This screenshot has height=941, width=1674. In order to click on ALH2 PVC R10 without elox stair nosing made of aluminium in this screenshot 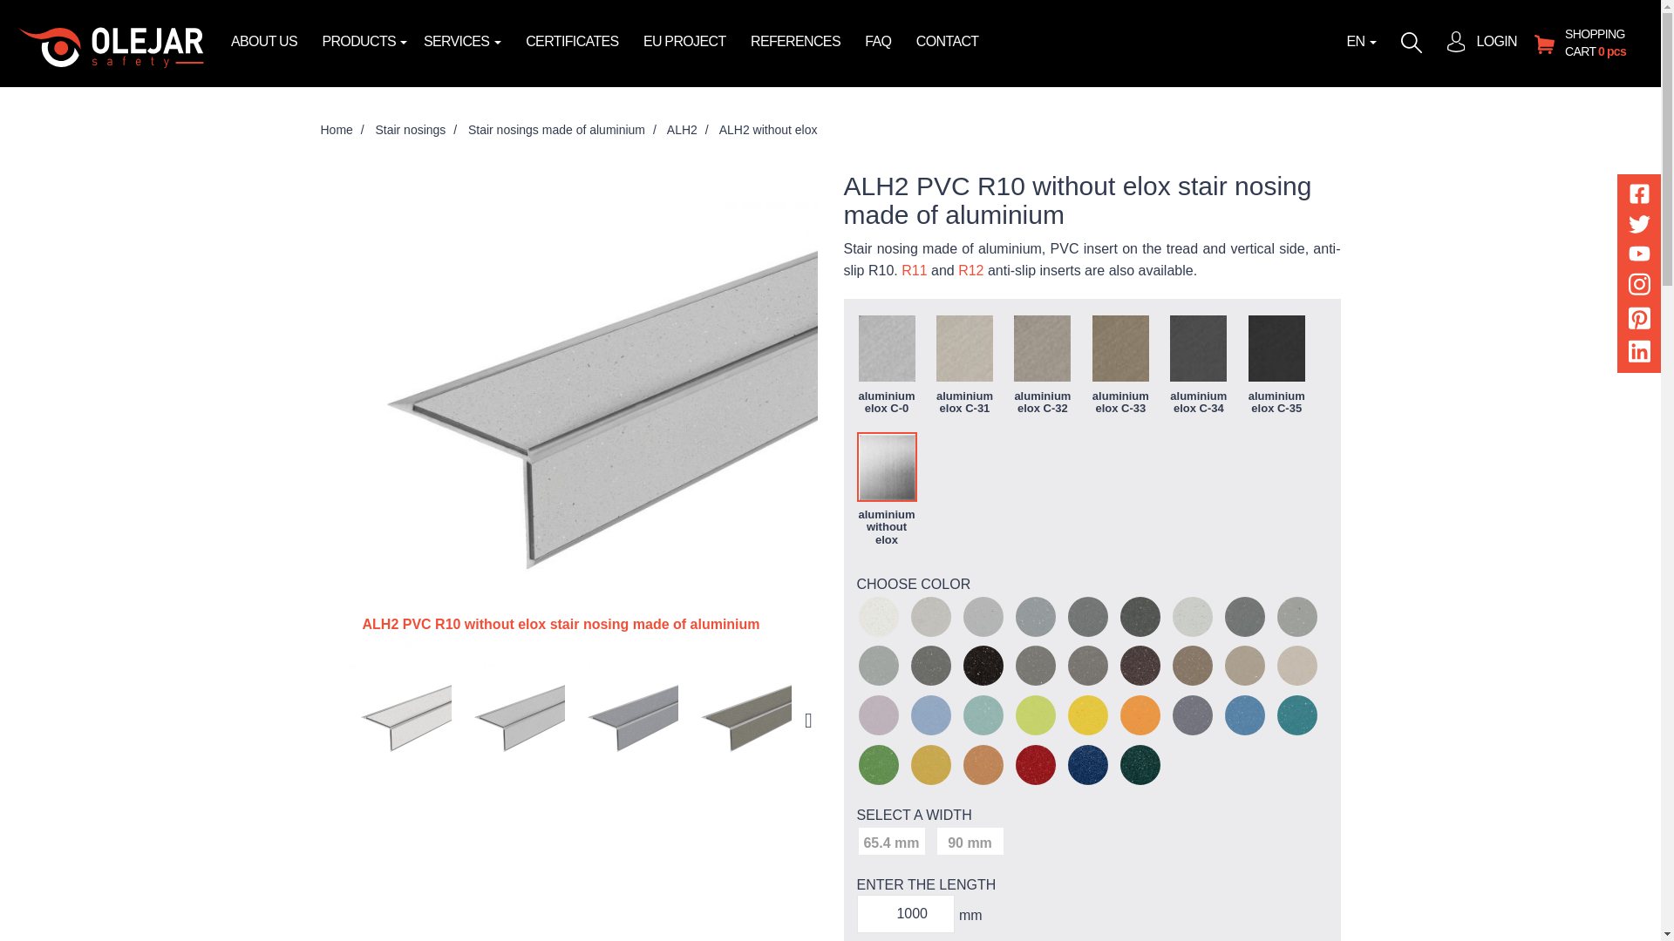, I will do `click(513, 720)`.